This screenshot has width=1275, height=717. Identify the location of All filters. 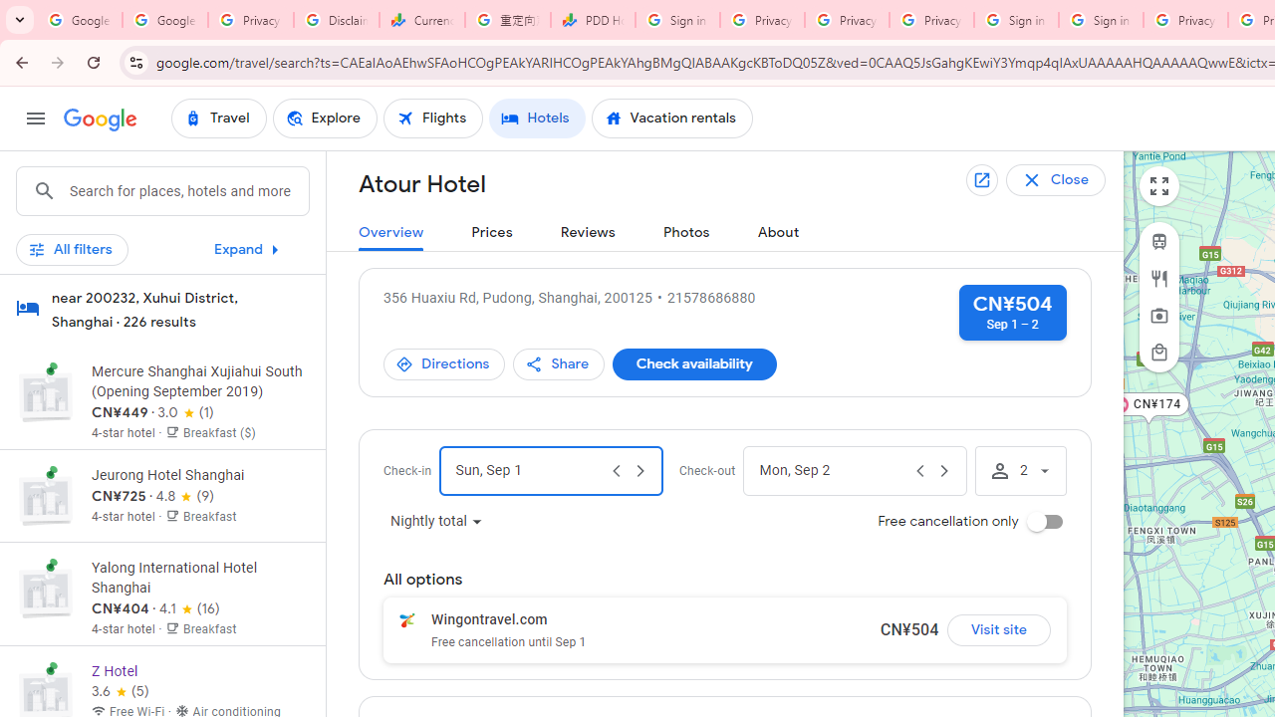
(72, 249).